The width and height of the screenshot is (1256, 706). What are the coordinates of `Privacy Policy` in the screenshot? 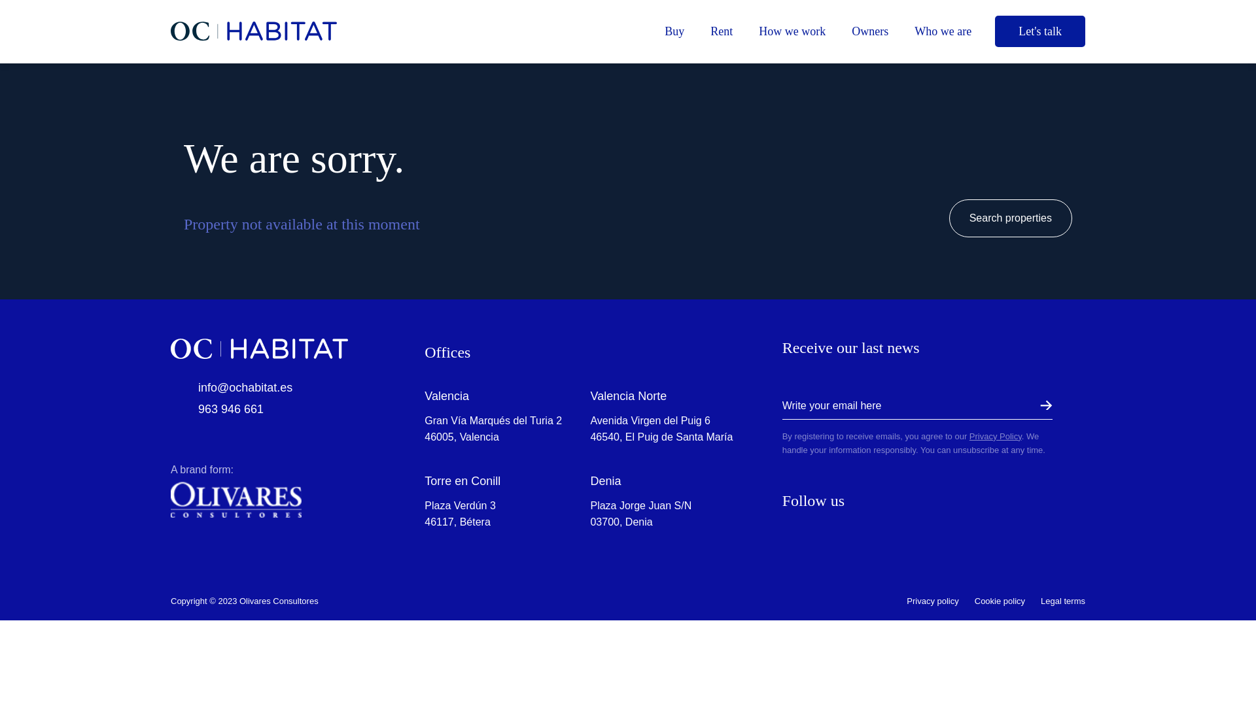 It's located at (996, 436).